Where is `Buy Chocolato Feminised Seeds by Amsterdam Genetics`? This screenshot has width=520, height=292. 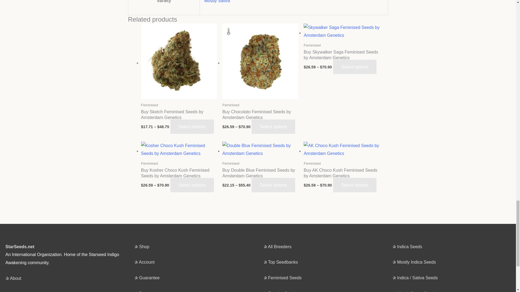
Buy Chocolato Feminised Seeds by Amsterdam Genetics is located at coordinates (260, 119).